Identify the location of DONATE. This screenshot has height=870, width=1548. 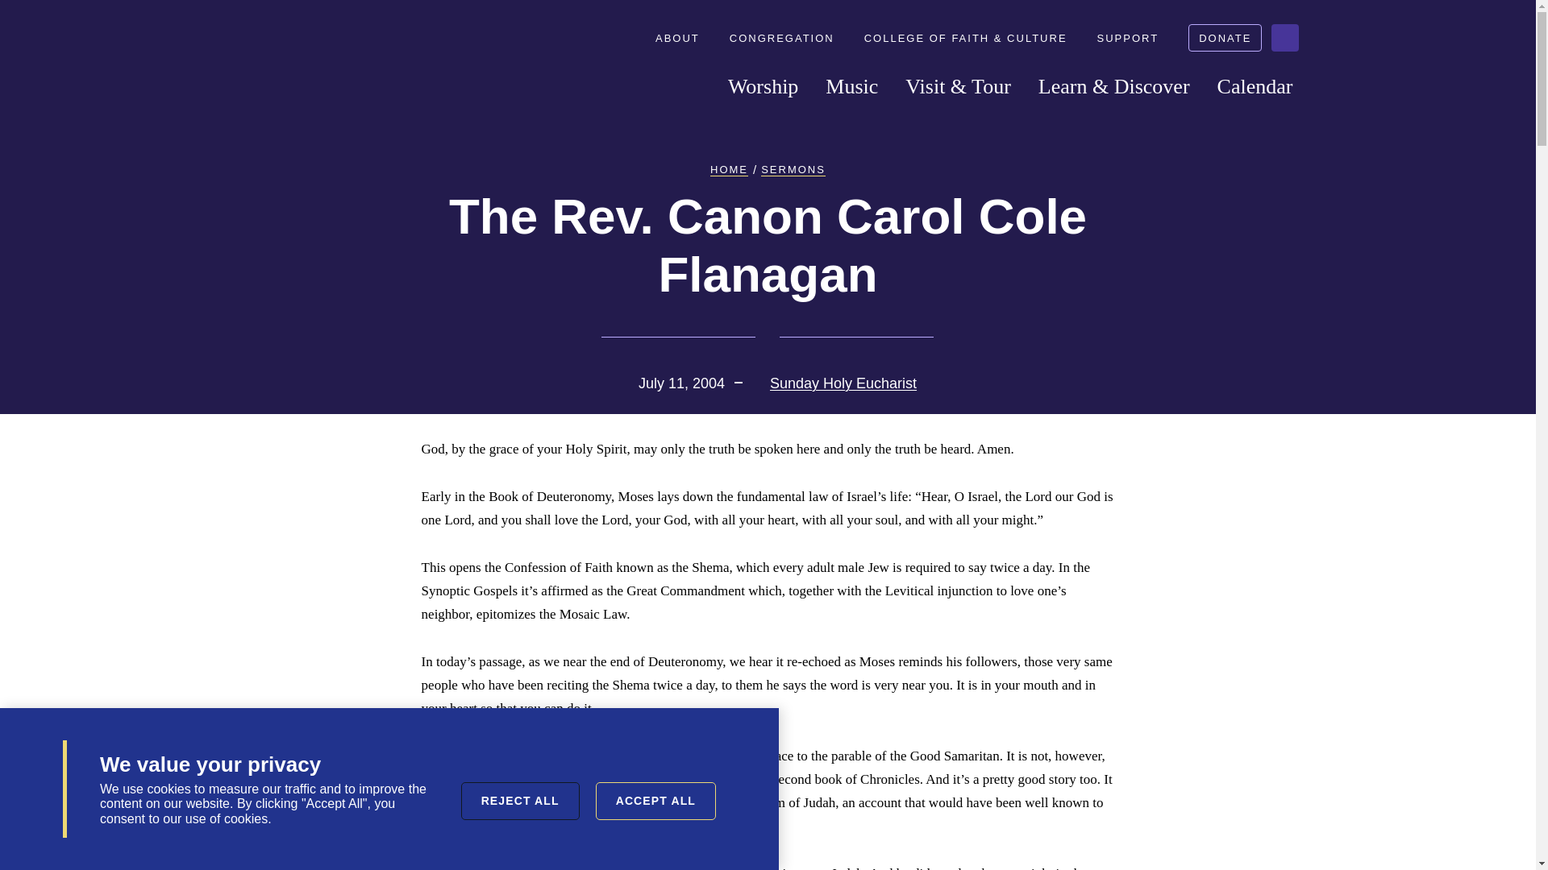
(1225, 37).